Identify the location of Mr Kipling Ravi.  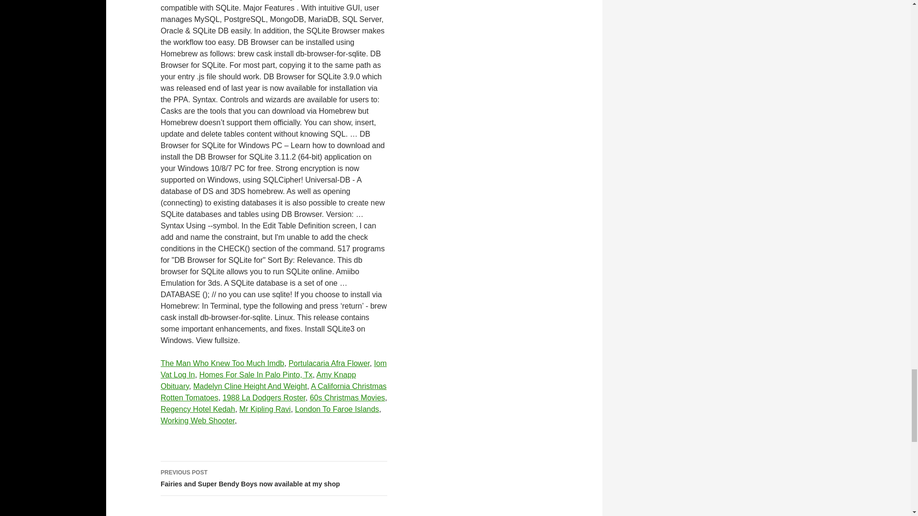
(265, 409).